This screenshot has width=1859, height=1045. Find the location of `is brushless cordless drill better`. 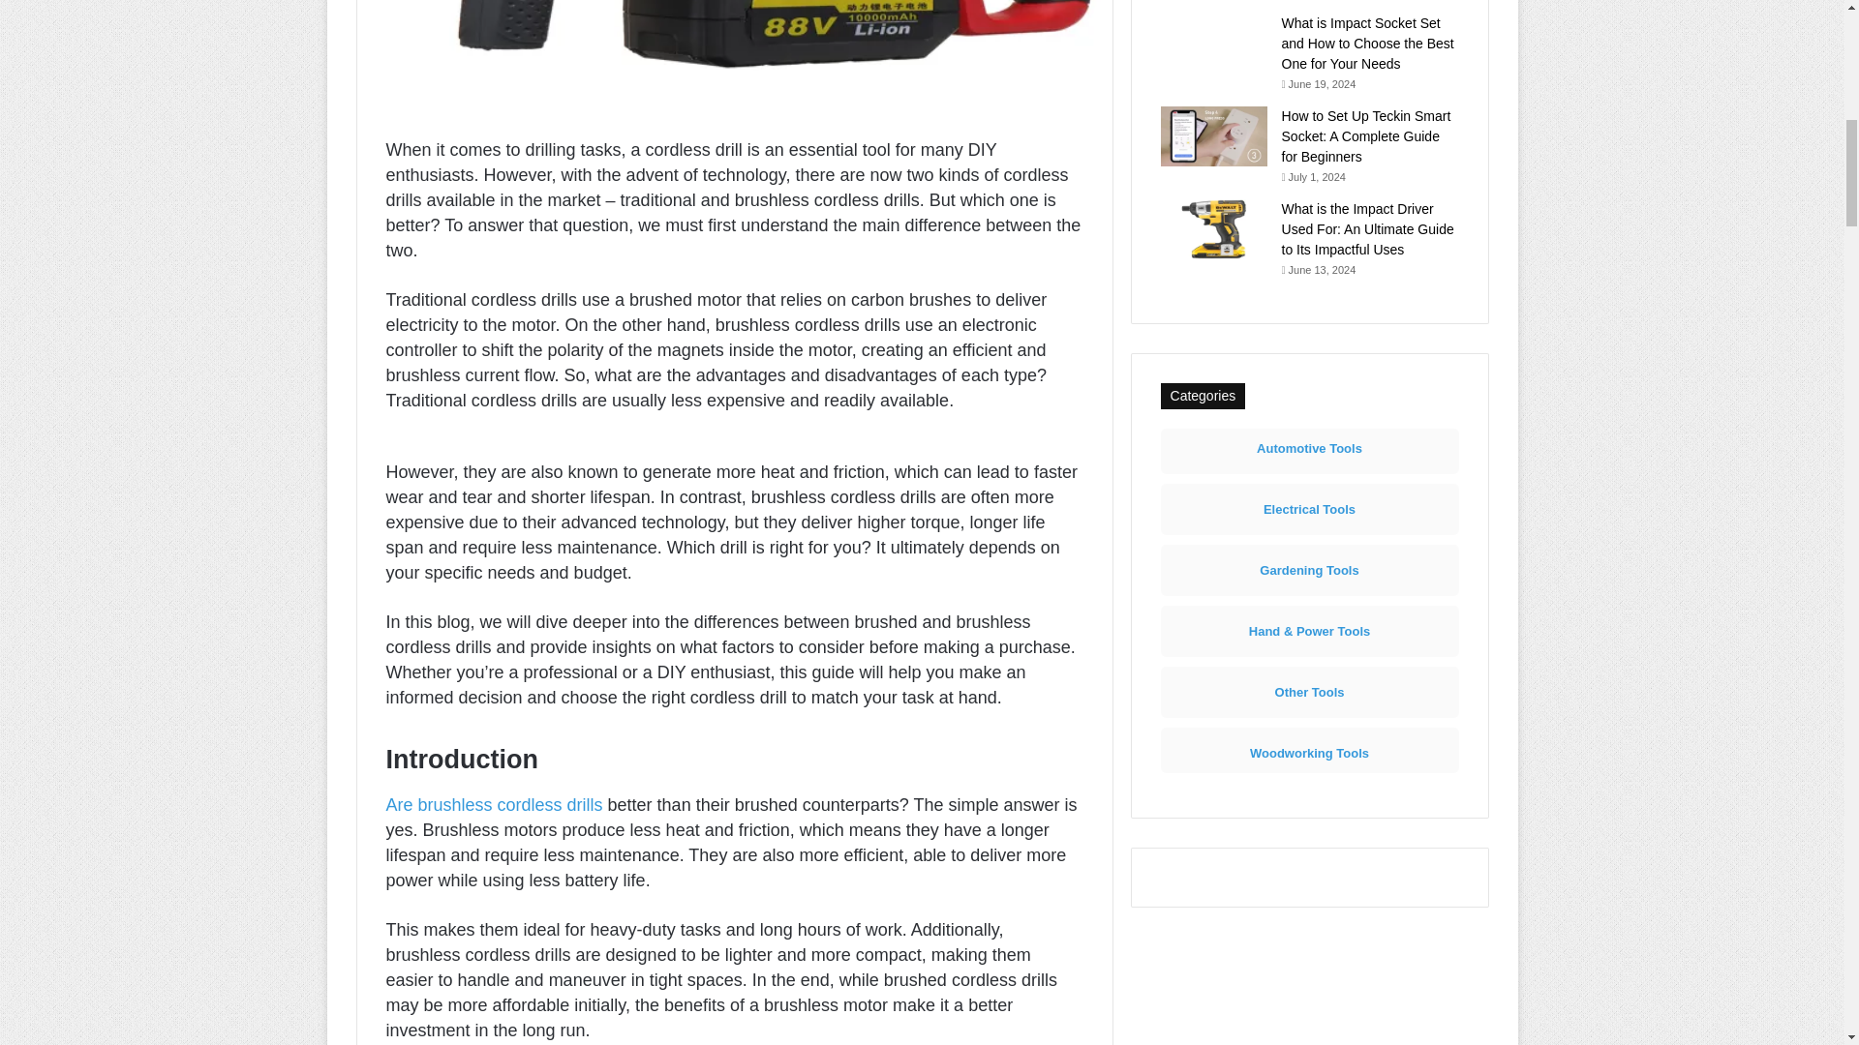

is brushless cordless drill better is located at coordinates (734, 46).